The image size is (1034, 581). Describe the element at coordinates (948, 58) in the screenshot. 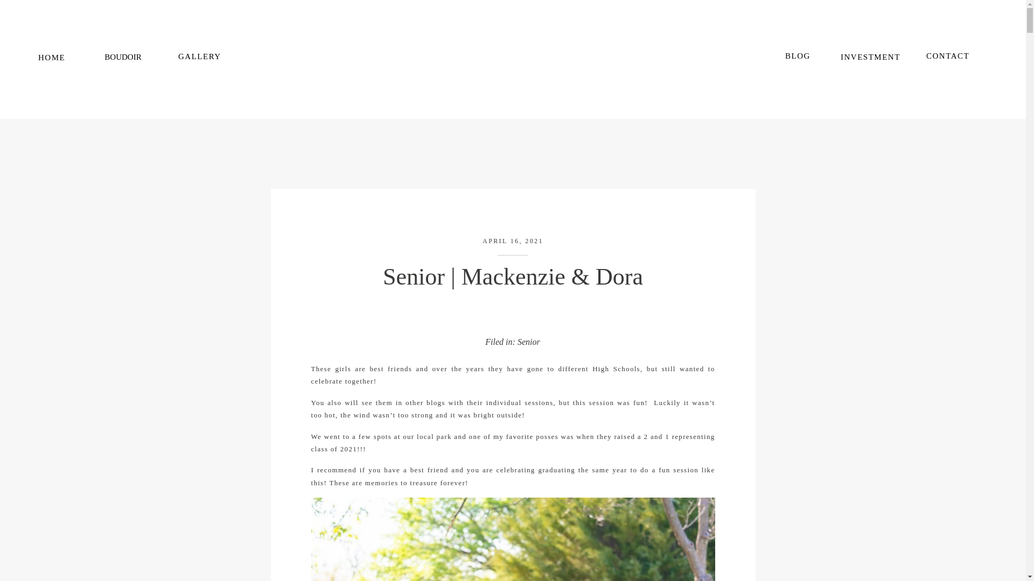

I see `CONTACT` at that location.